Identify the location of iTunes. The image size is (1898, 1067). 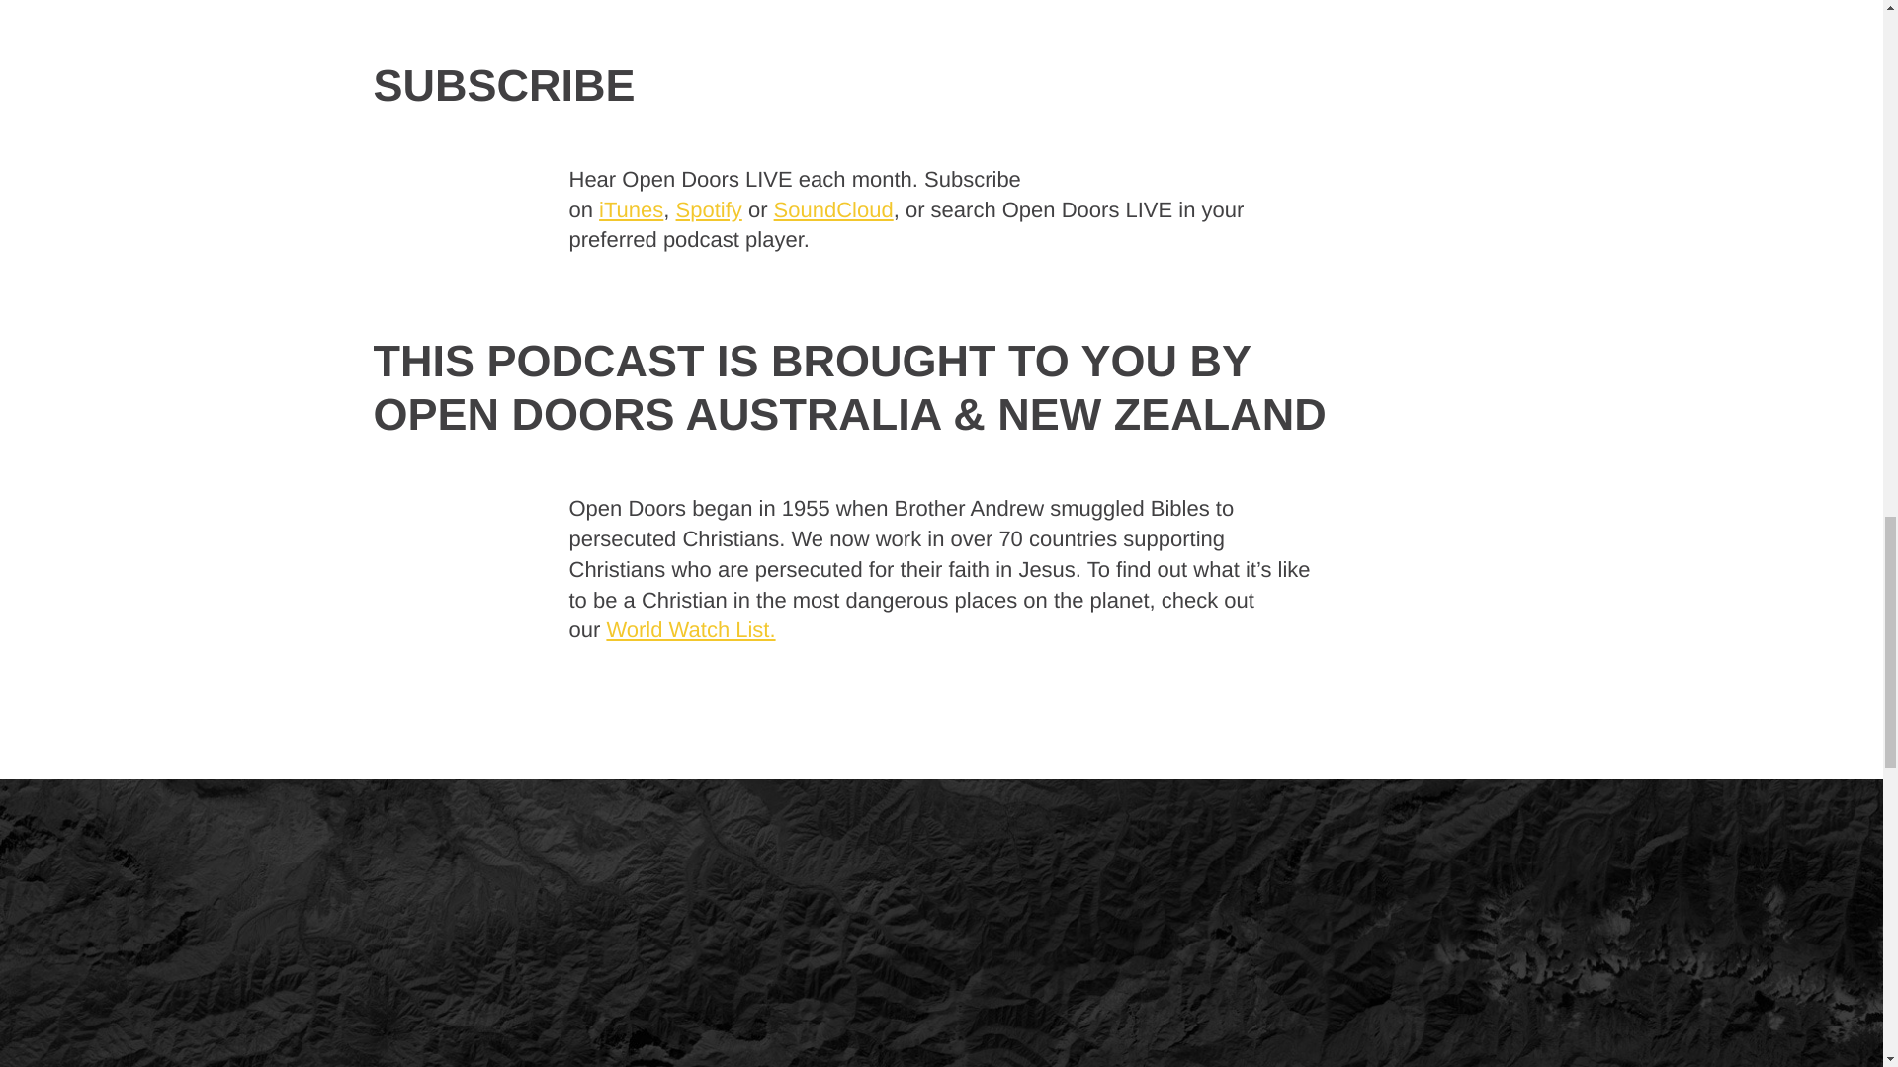
(631, 209).